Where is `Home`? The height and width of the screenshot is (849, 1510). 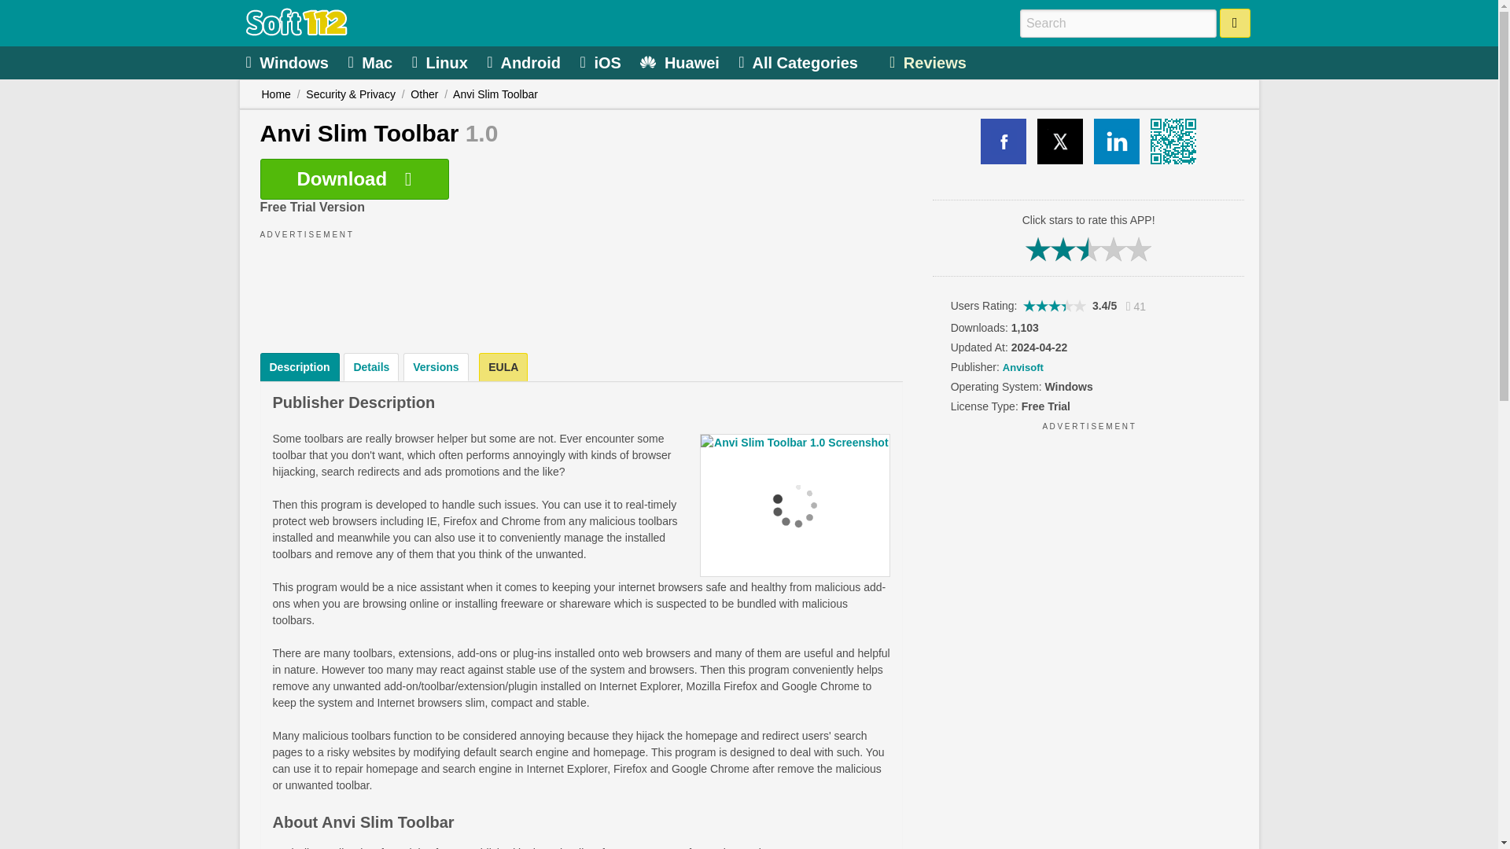 Home is located at coordinates (275, 94).